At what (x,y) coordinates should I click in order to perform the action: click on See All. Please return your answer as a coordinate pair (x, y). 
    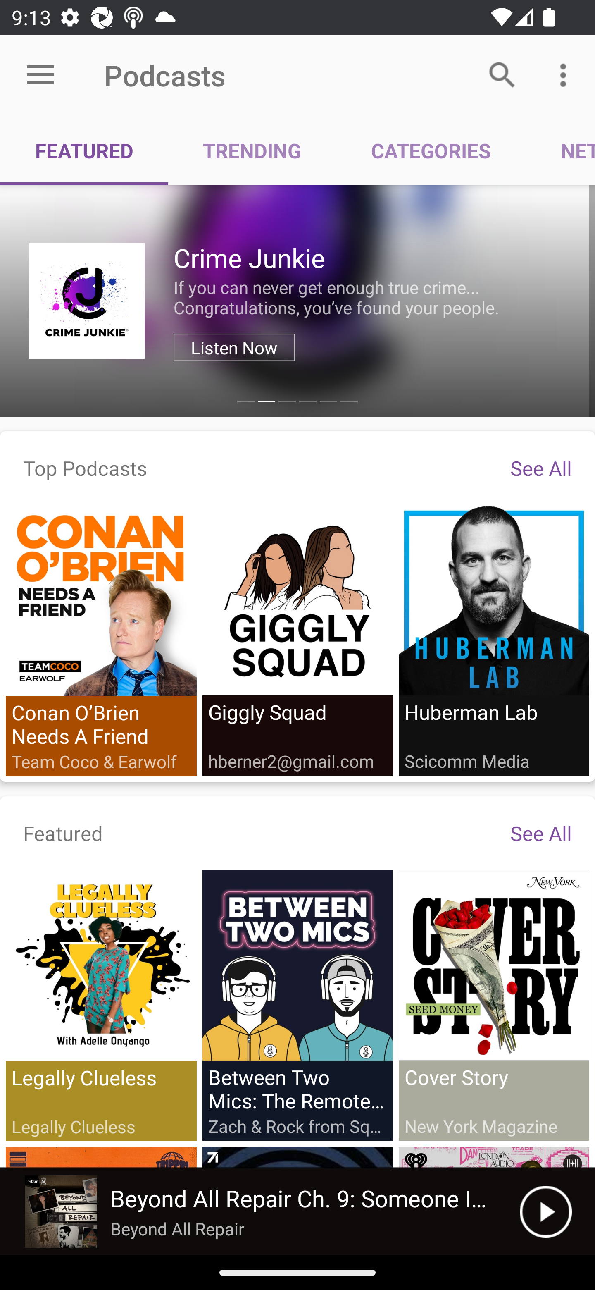
    Looking at the image, I should click on (541, 833).